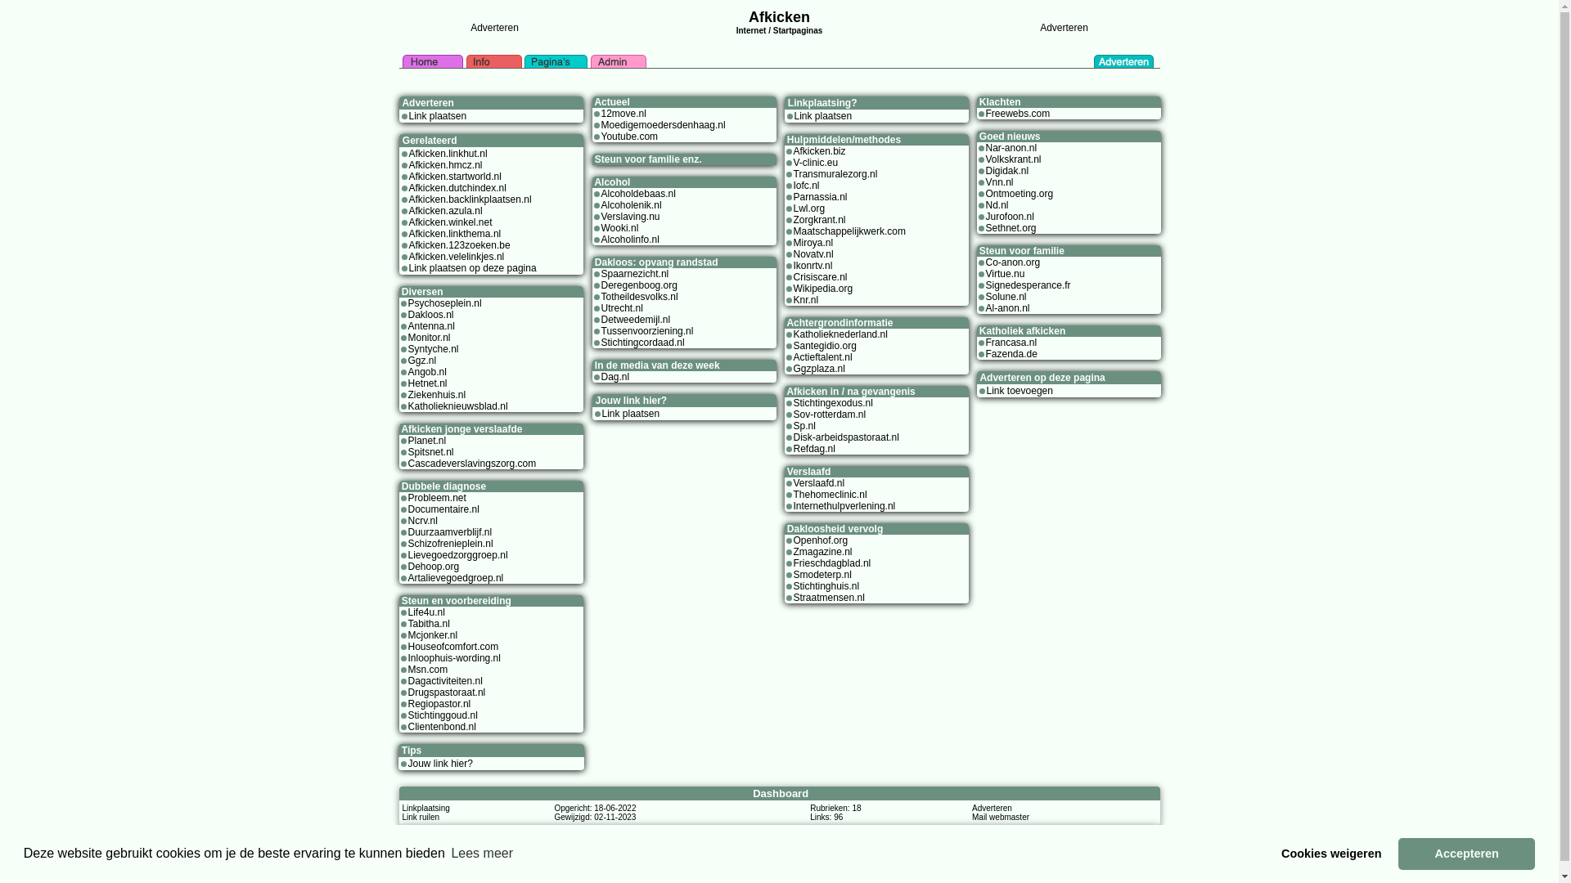 The width and height of the screenshot is (1571, 883). What do you see at coordinates (1010, 217) in the screenshot?
I see `Jurofoon.nl` at bounding box center [1010, 217].